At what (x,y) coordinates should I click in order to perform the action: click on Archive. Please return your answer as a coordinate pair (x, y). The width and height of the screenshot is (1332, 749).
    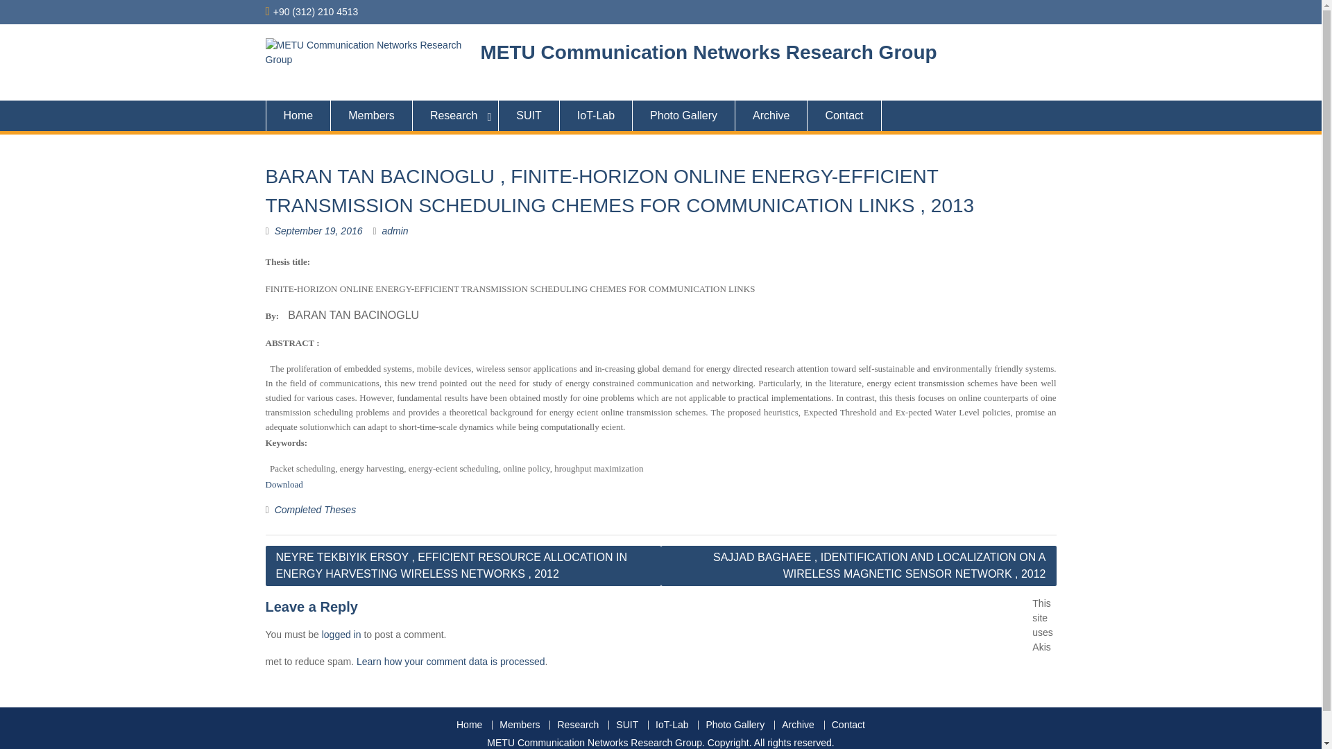
    Looking at the image, I should click on (771, 115).